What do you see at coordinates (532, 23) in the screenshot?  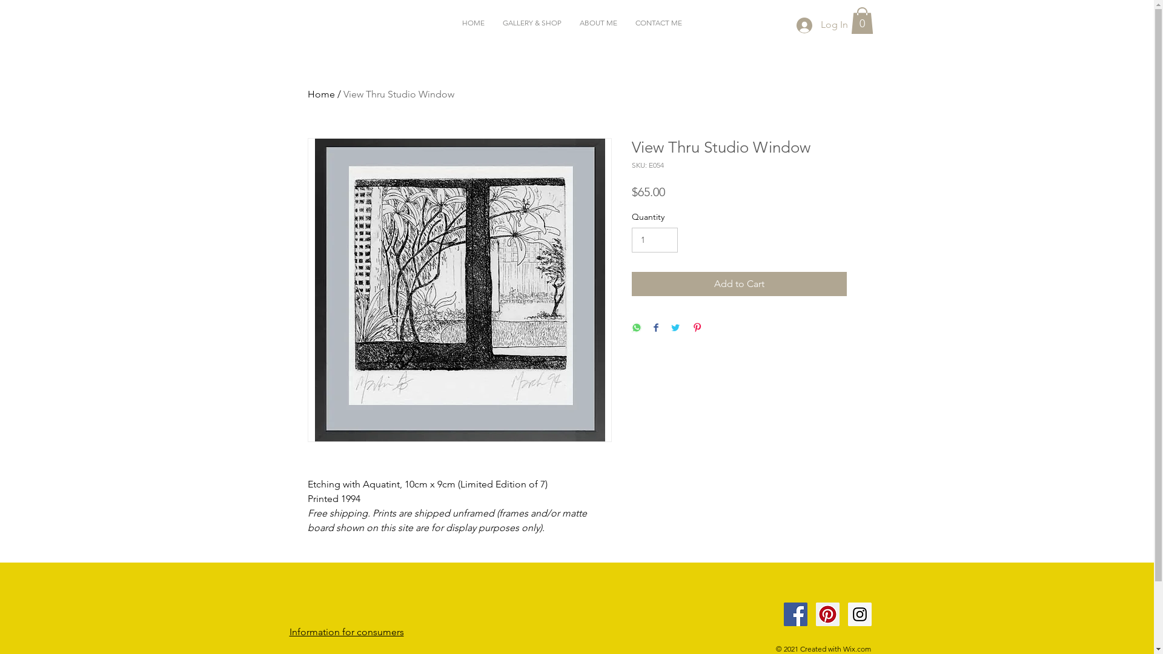 I see `GALLERY & SHOP` at bounding box center [532, 23].